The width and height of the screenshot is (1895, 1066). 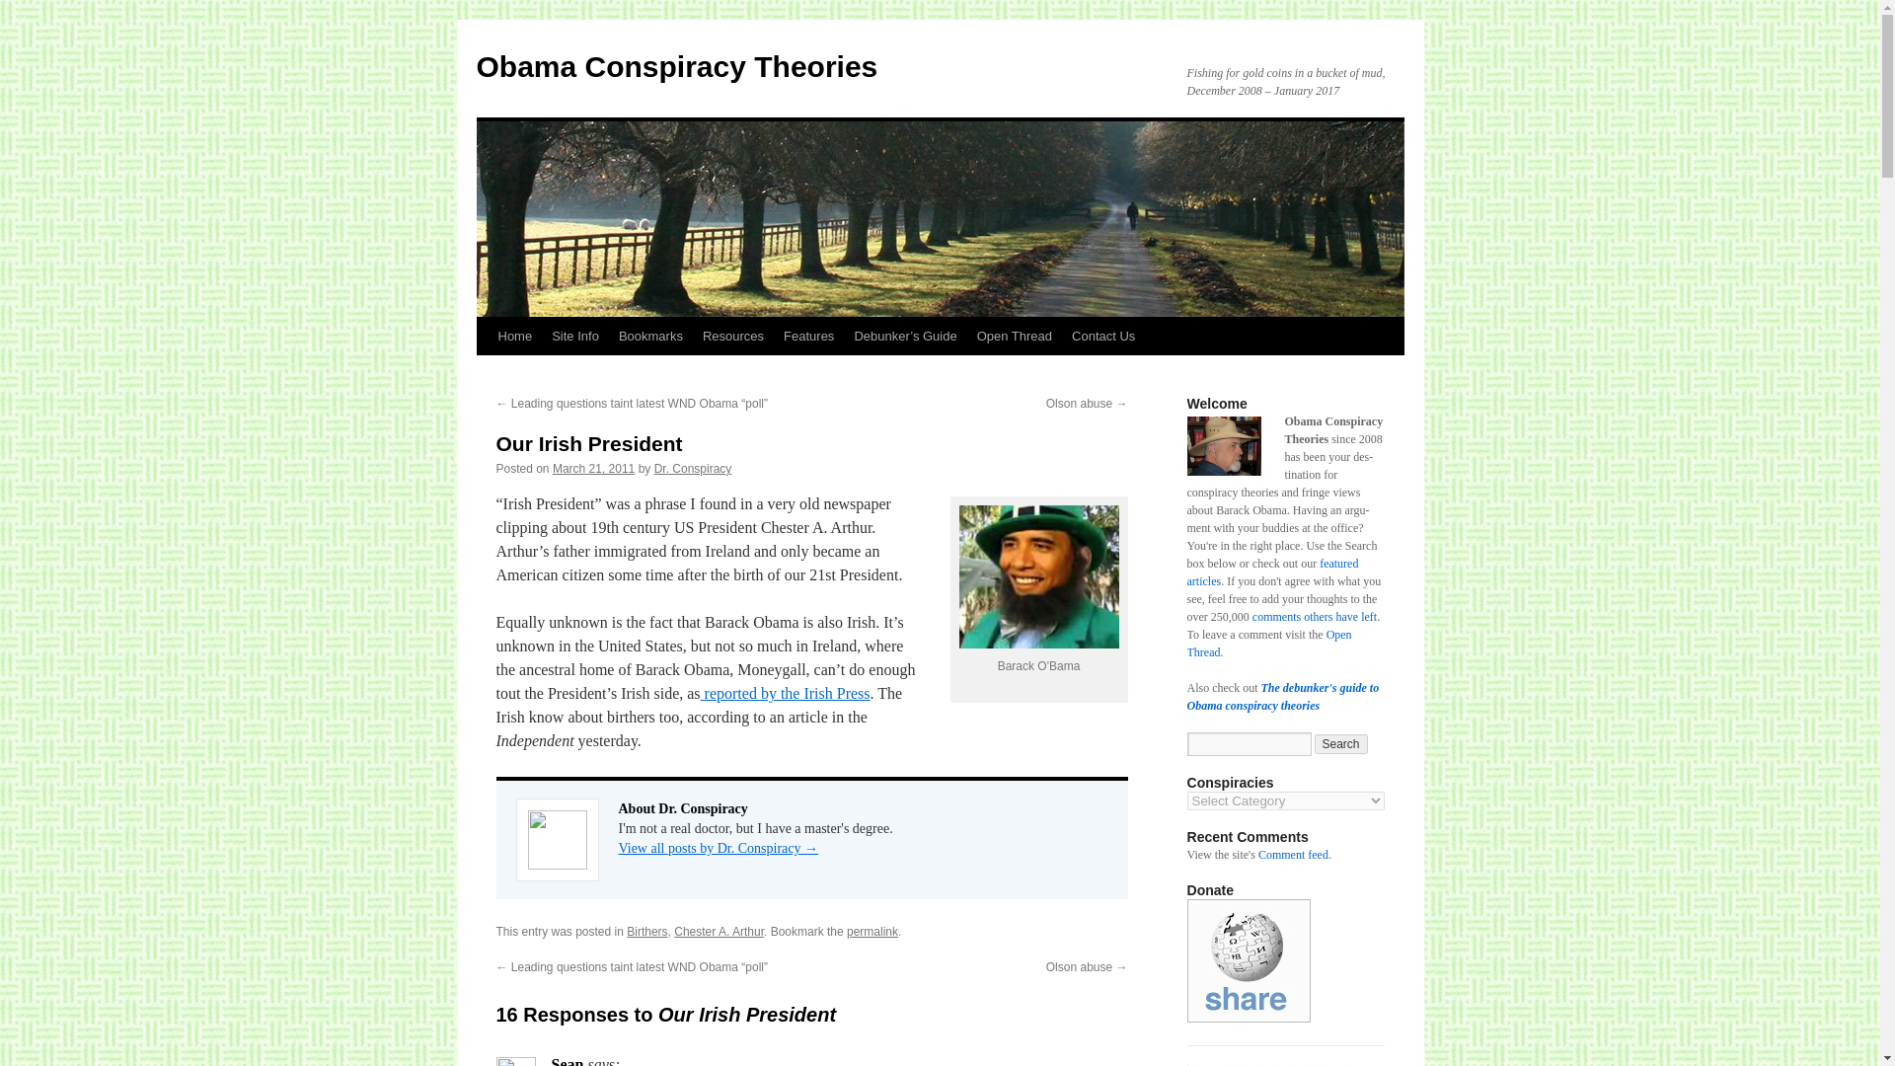 What do you see at coordinates (693, 468) in the screenshot?
I see `View all posts by Dr. Conspiracy` at bounding box center [693, 468].